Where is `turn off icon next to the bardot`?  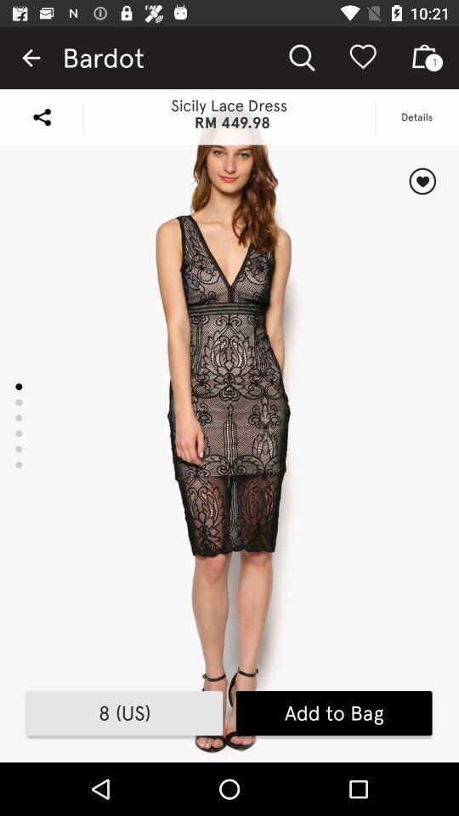
turn off icon next to the bardot is located at coordinates (31, 58).